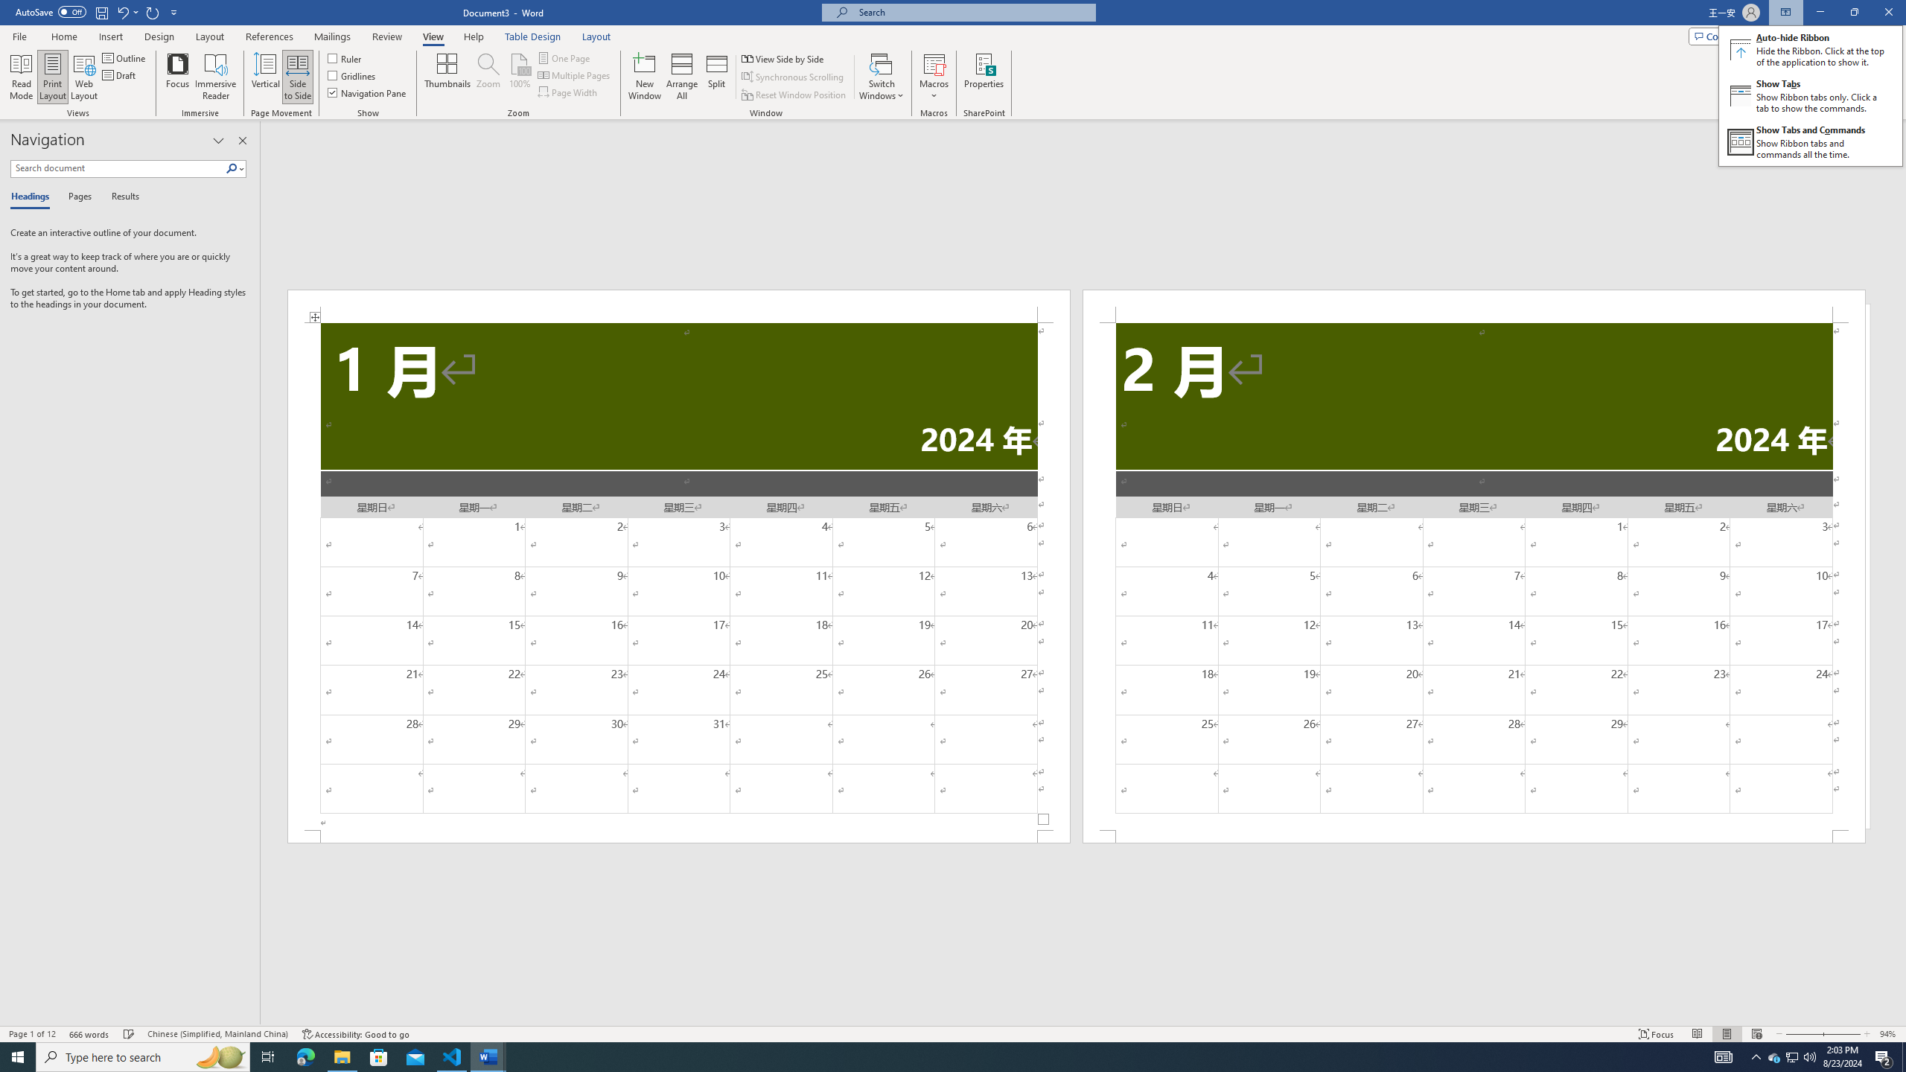 The width and height of the screenshot is (1906, 1072). Describe the element at coordinates (342, 1057) in the screenshot. I see `File Explorer - 1 running window` at that location.